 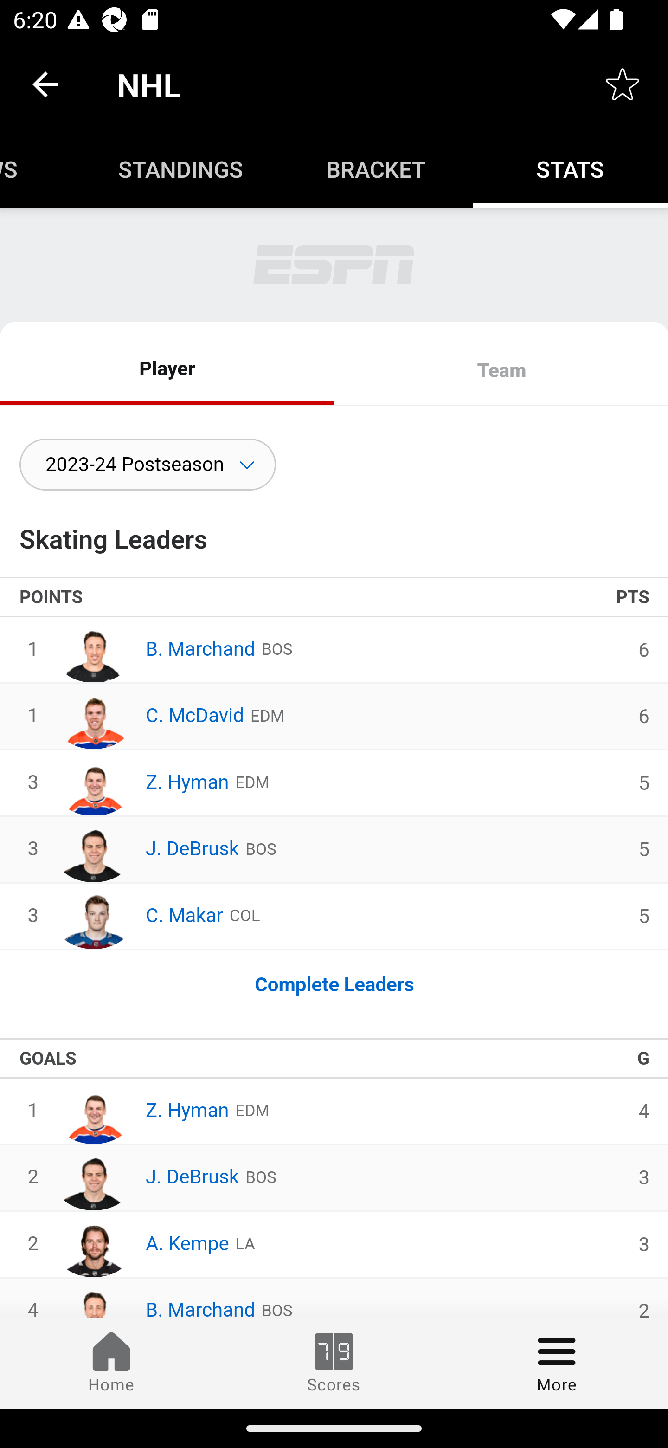 What do you see at coordinates (181, 169) in the screenshot?
I see `Standings STANDINGS` at bounding box center [181, 169].